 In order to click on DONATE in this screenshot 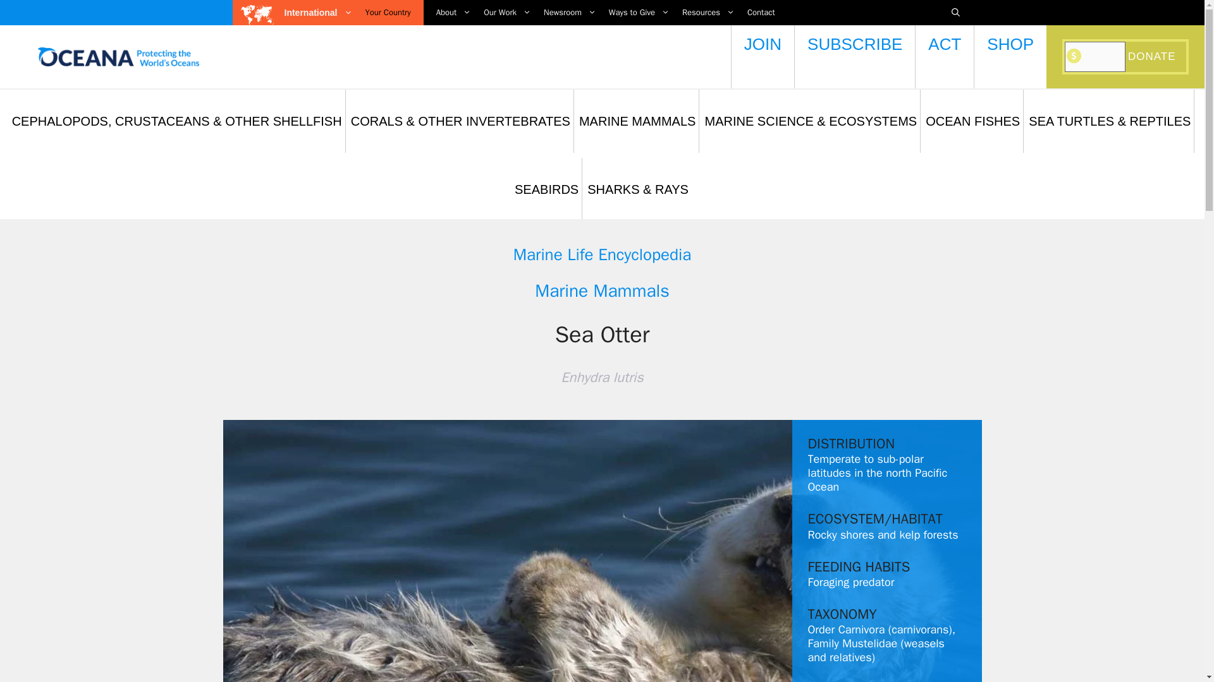, I will do `click(1153, 57)`.